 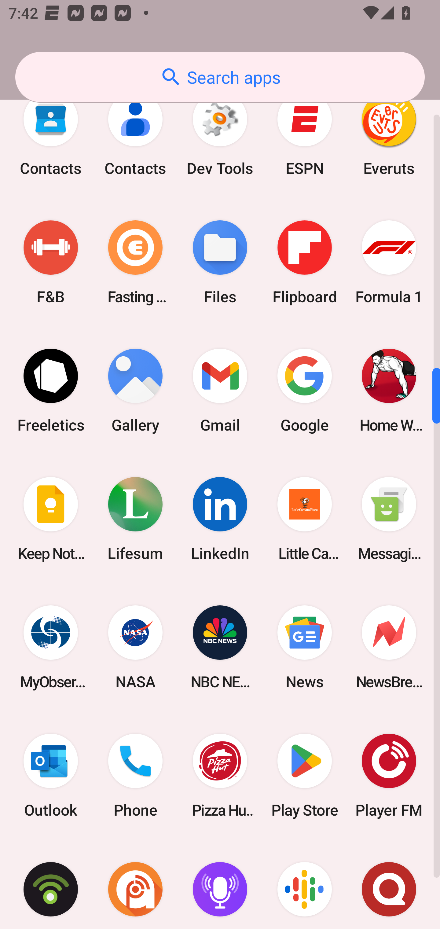 What do you see at coordinates (220, 390) in the screenshot?
I see `Gmail` at bounding box center [220, 390].